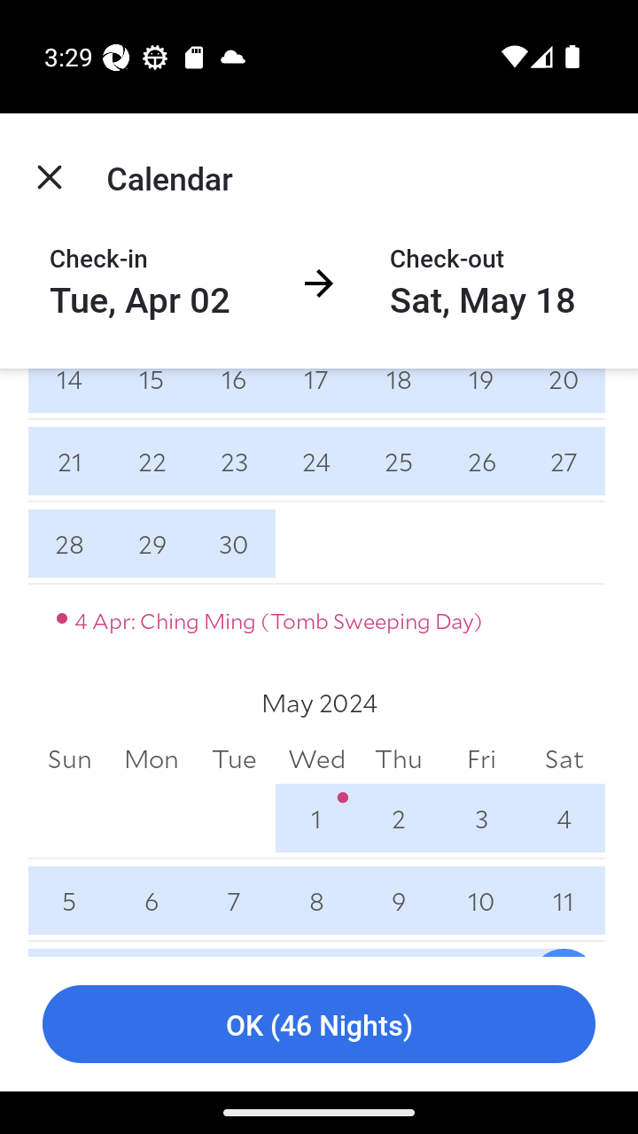  Describe the element at coordinates (564, 818) in the screenshot. I see `4 4 May 2024` at that location.